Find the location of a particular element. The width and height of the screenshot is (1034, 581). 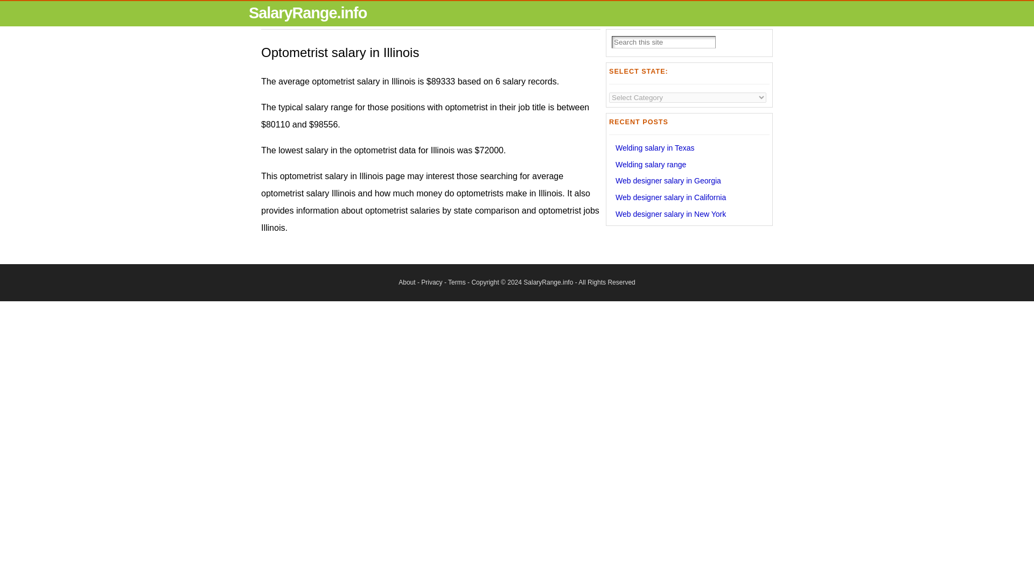

SalaryRange.info is located at coordinates (308, 12).